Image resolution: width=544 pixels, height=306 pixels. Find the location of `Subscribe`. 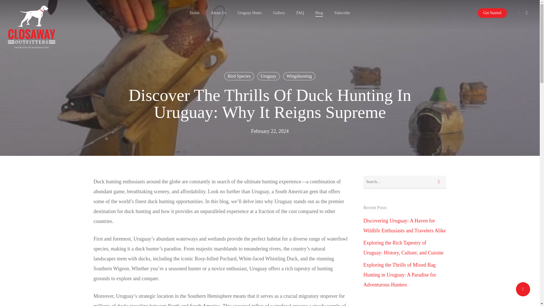

Subscribe is located at coordinates (342, 12).